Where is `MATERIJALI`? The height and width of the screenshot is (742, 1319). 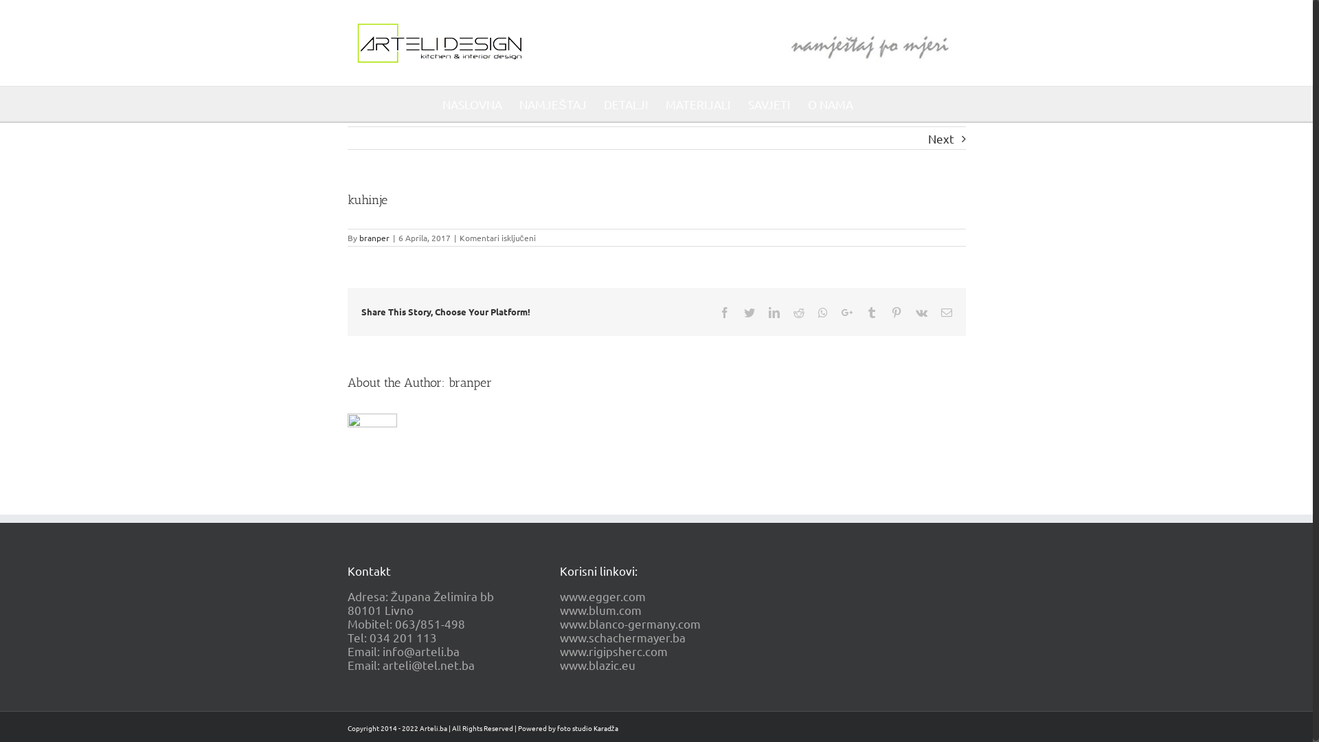 MATERIJALI is located at coordinates (698, 104).